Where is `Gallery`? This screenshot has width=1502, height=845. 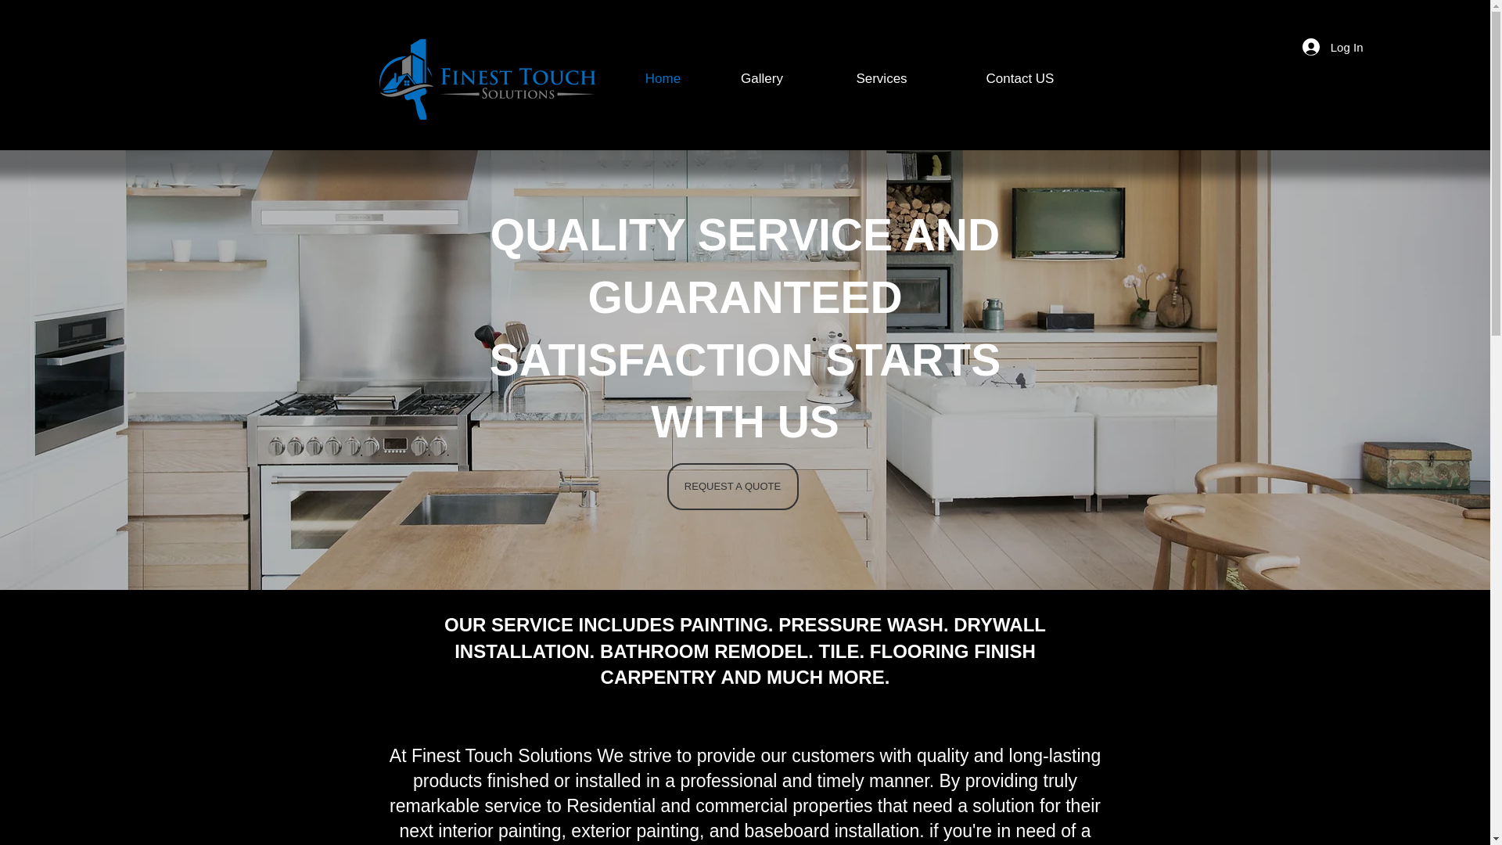
Gallery is located at coordinates (762, 78).